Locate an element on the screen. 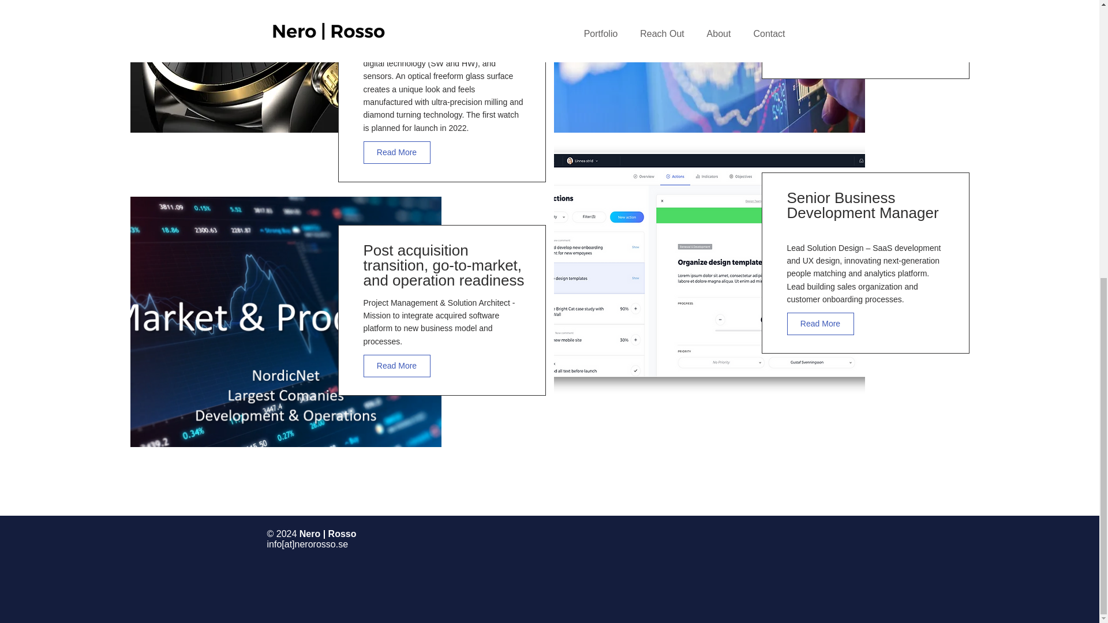  Read More is located at coordinates (397, 366).